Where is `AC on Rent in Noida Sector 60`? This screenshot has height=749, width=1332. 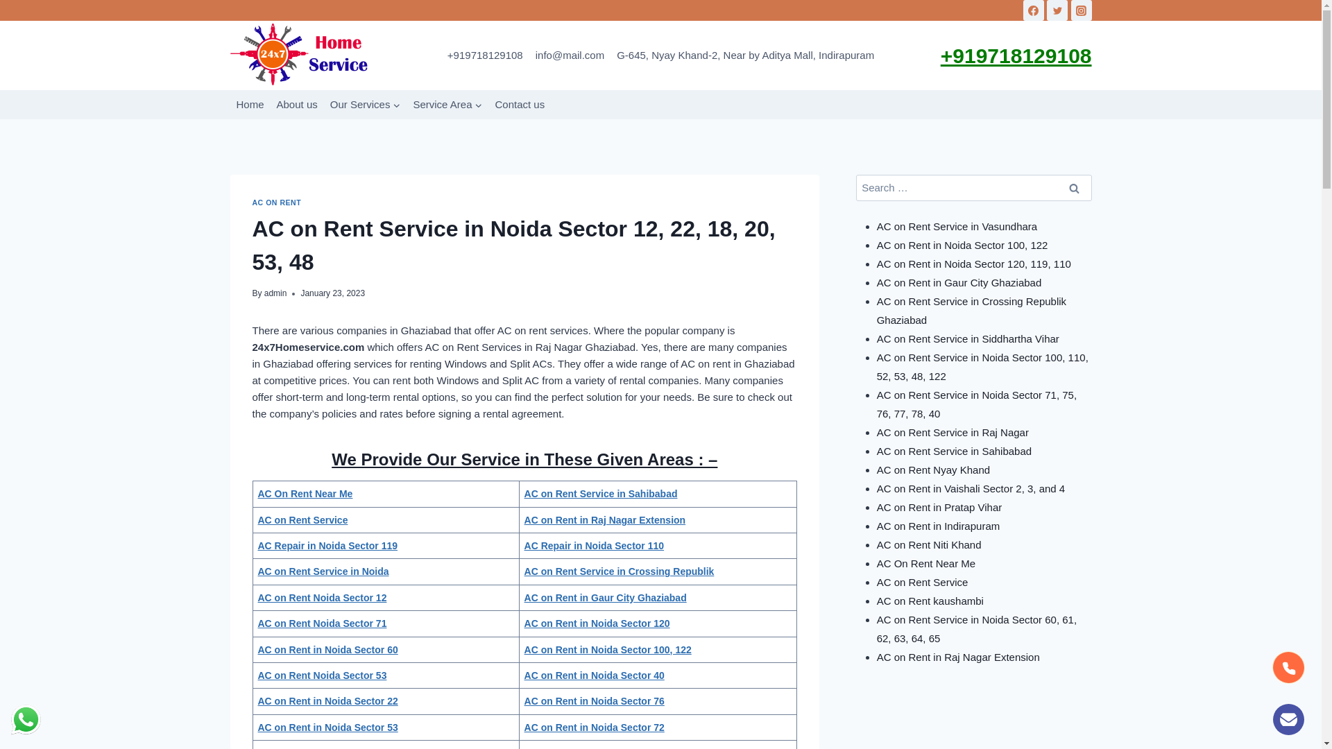
AC on Rent in Noida Sector 60 is located at coordinates (328, 650).